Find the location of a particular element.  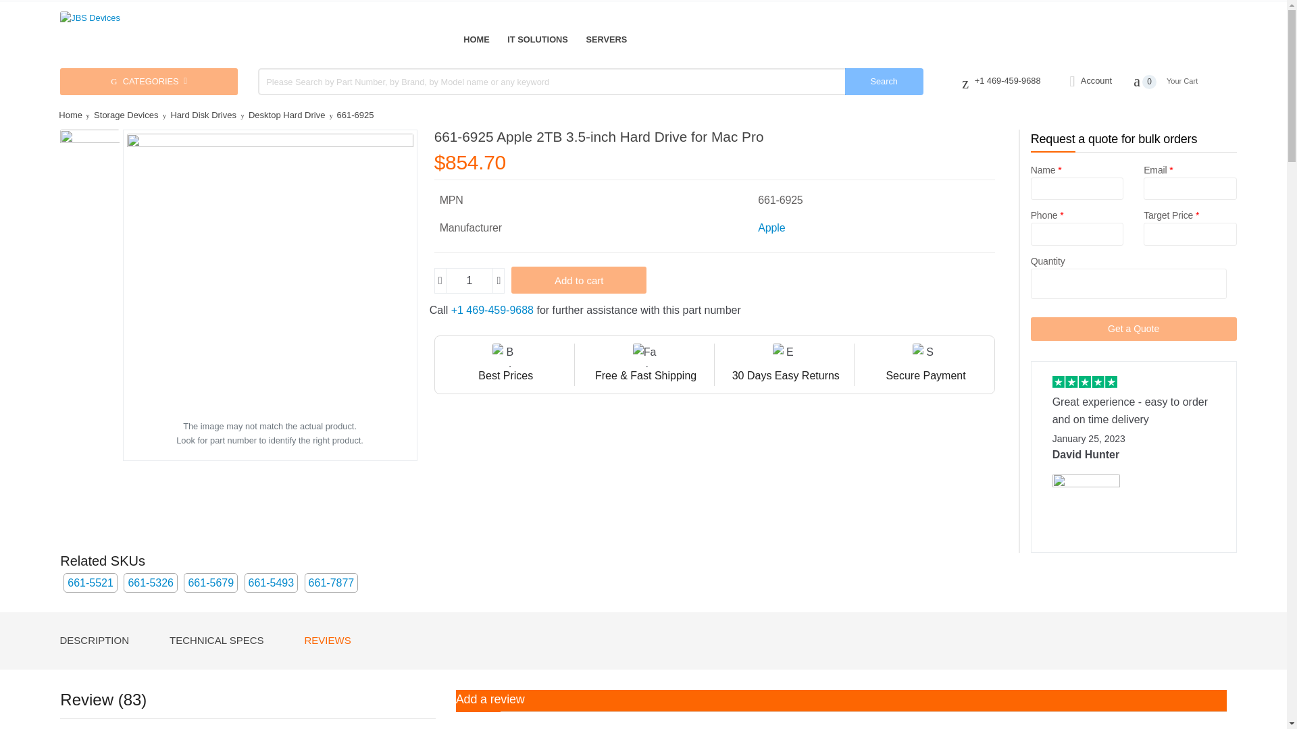

IT SOLUTIONS is located at coordinates (537, 39).